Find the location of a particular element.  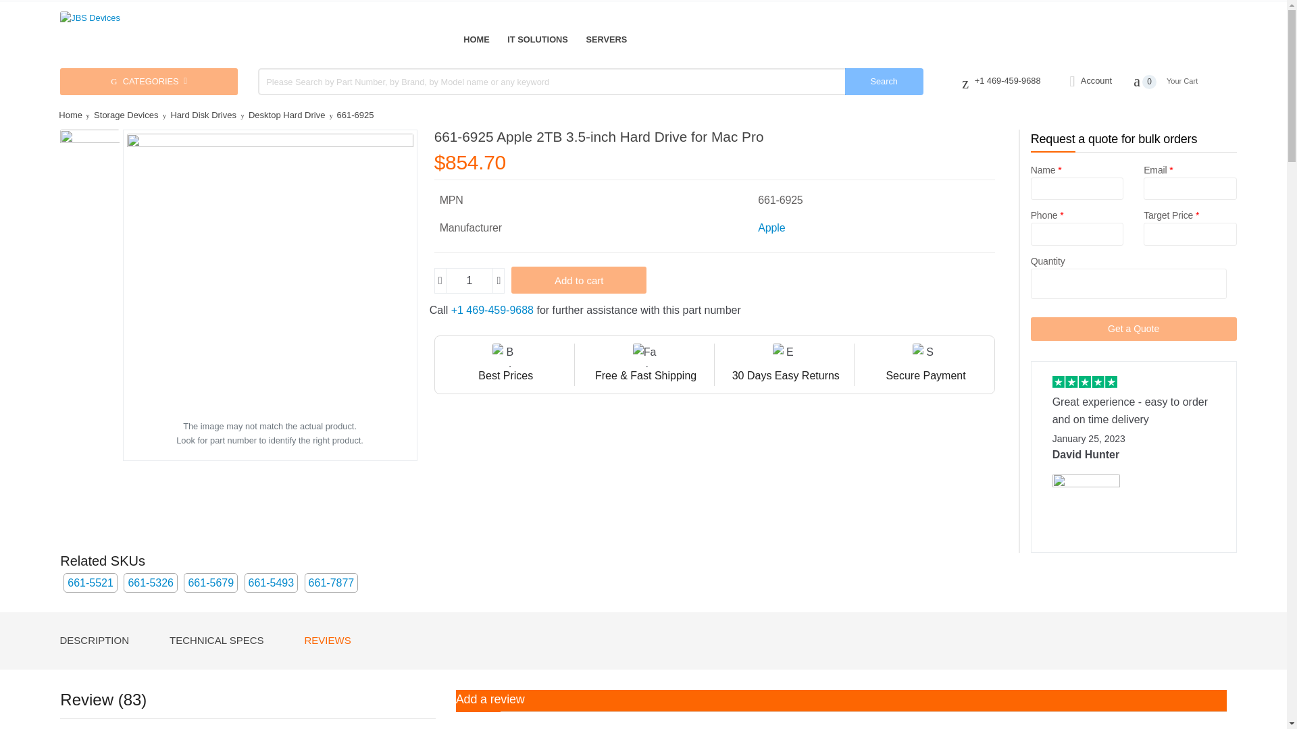

IT SOLUTIONS is located at coordinates (537, 39).